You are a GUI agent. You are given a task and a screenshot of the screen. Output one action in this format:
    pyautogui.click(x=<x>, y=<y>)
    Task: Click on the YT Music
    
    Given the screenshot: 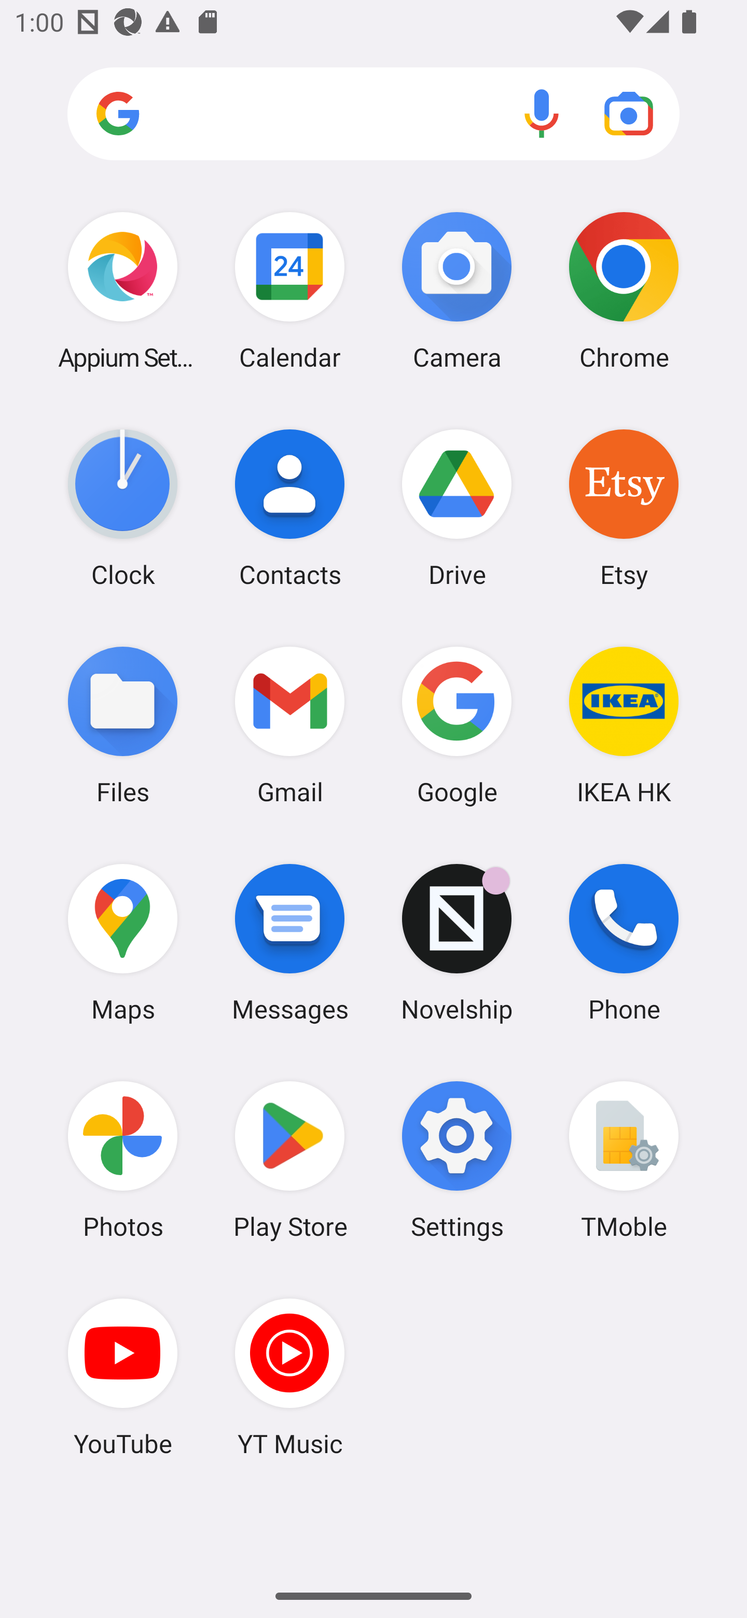 What is the action you would take?
    pyautogui.click(x=289, y=1377)
    